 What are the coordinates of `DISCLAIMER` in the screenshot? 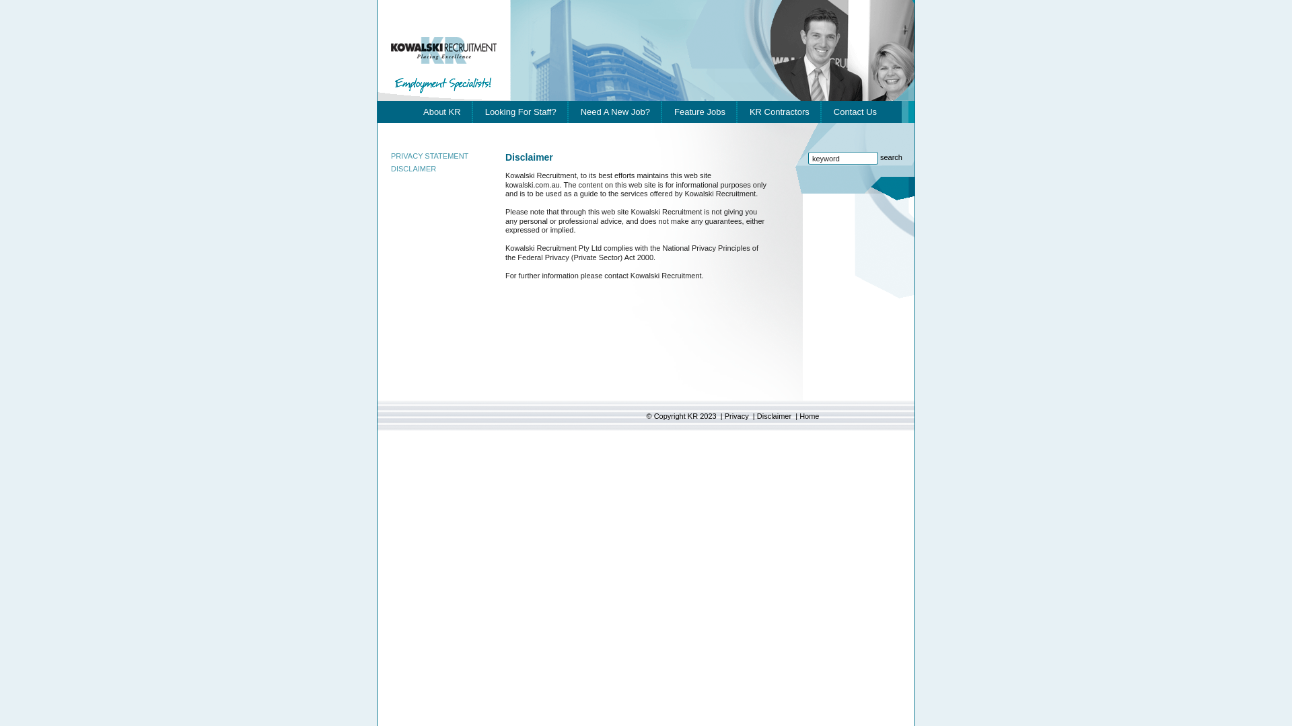 It's located at (413, 169).